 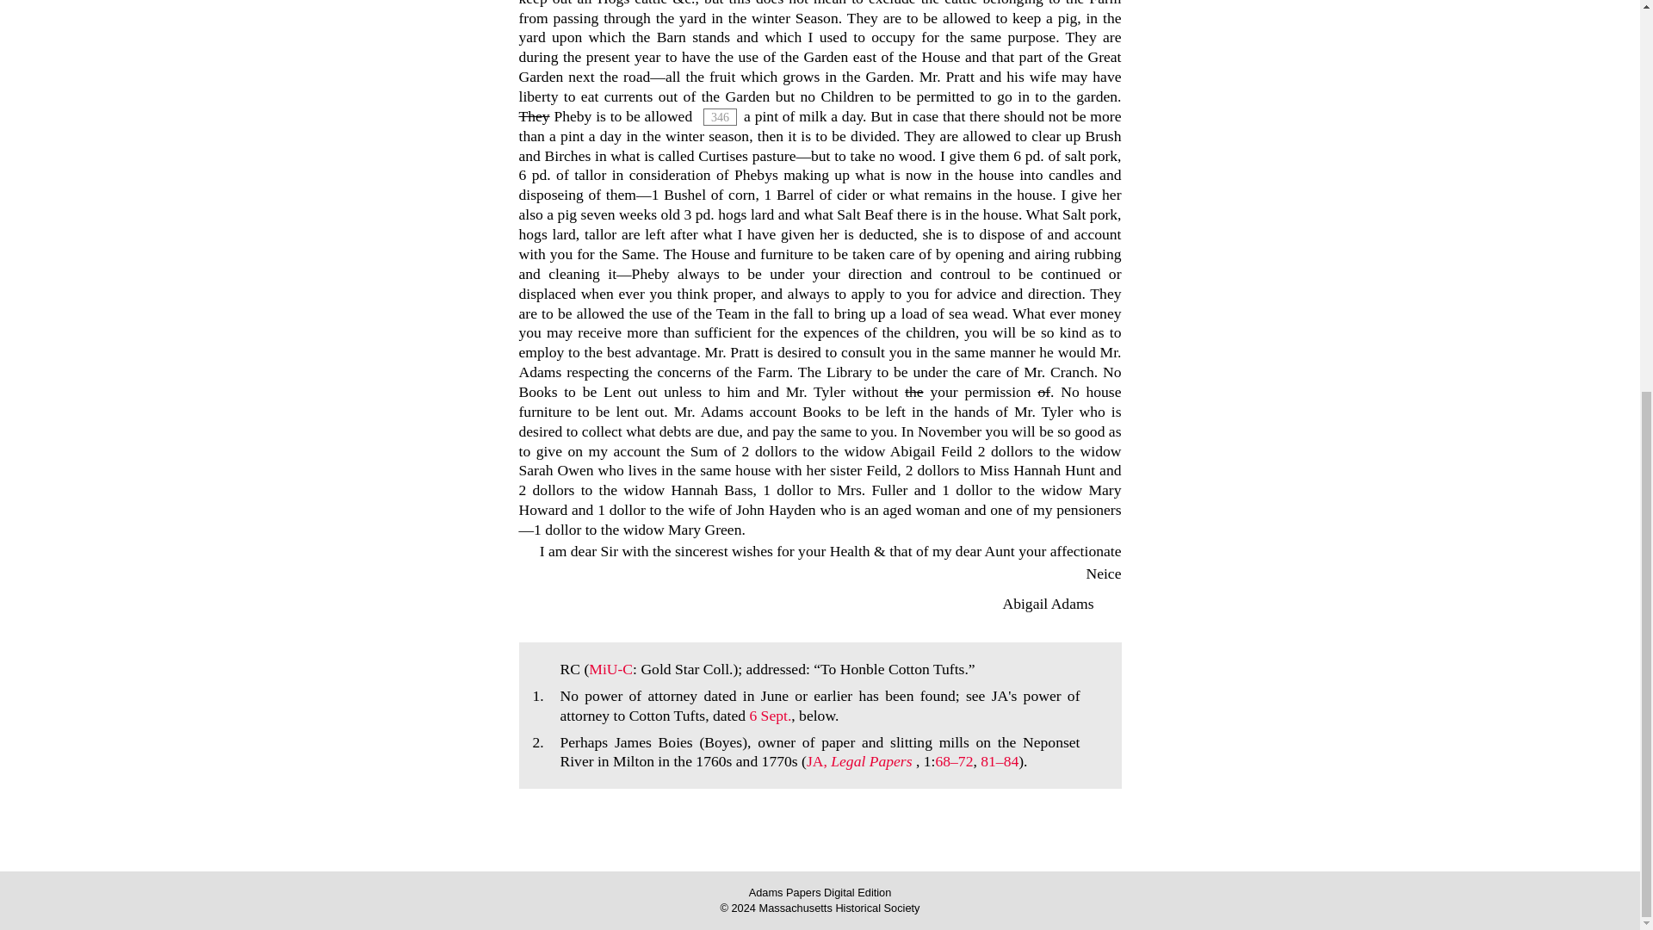 What do you see at coordinates (610, 668) in the screenshot?
I see `MiU-C` at bounding box center [610, 668].